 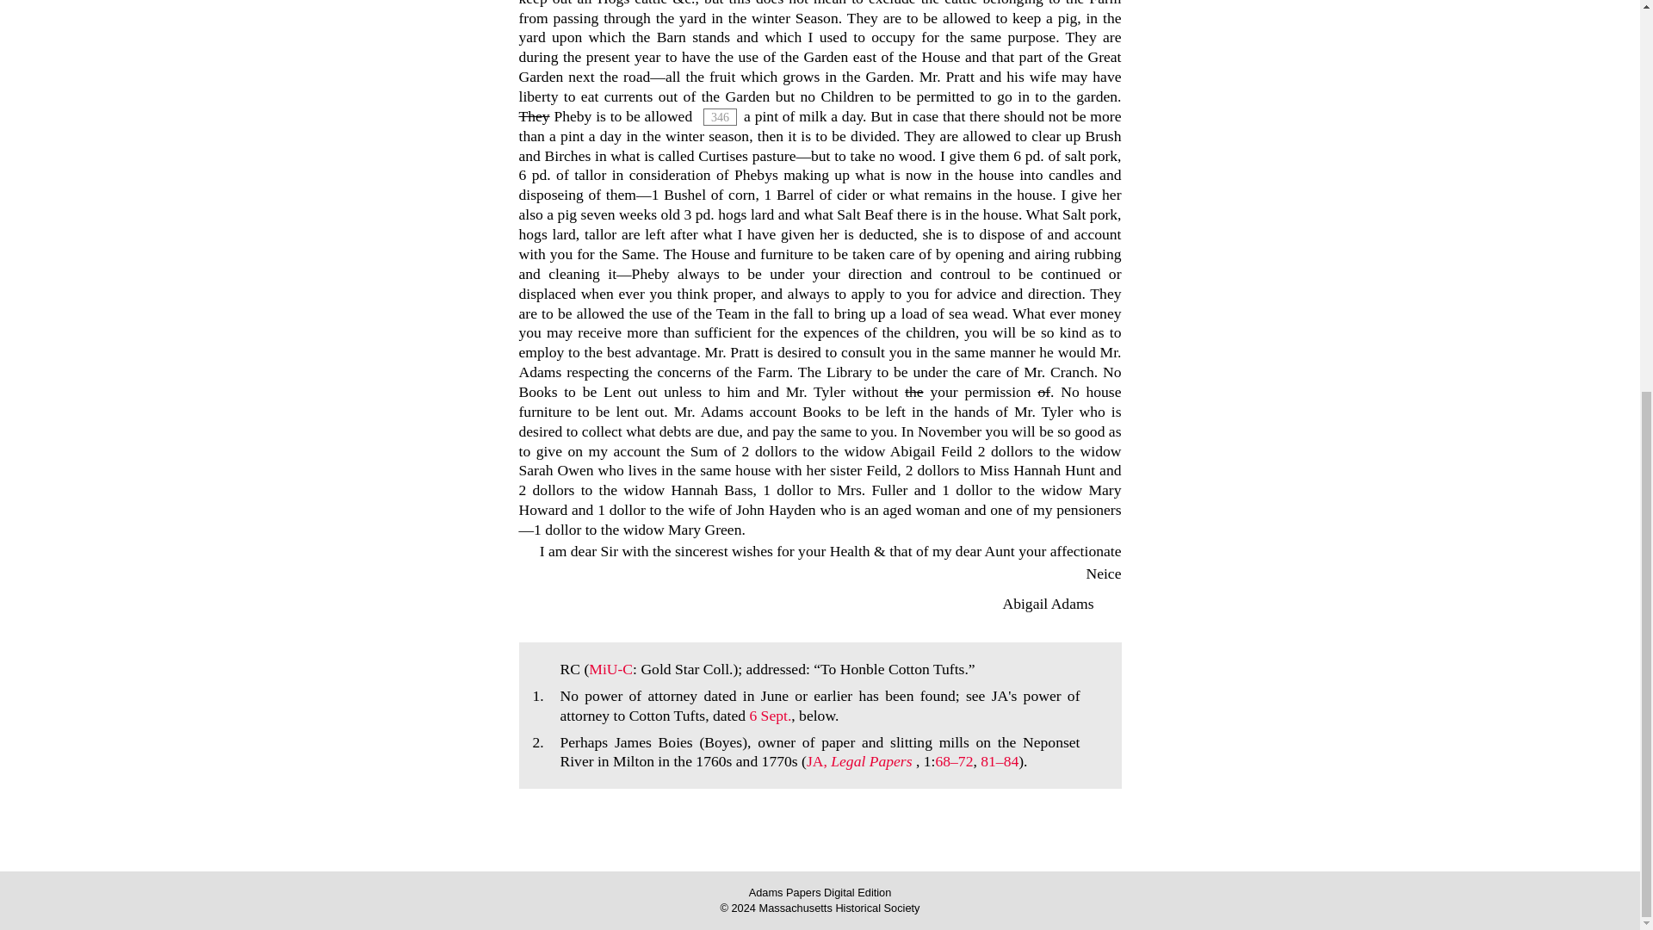 What do you see at coordinates (610, 668) in the screenshot?
I see `MiU-C` at bounding box center [610, 668].